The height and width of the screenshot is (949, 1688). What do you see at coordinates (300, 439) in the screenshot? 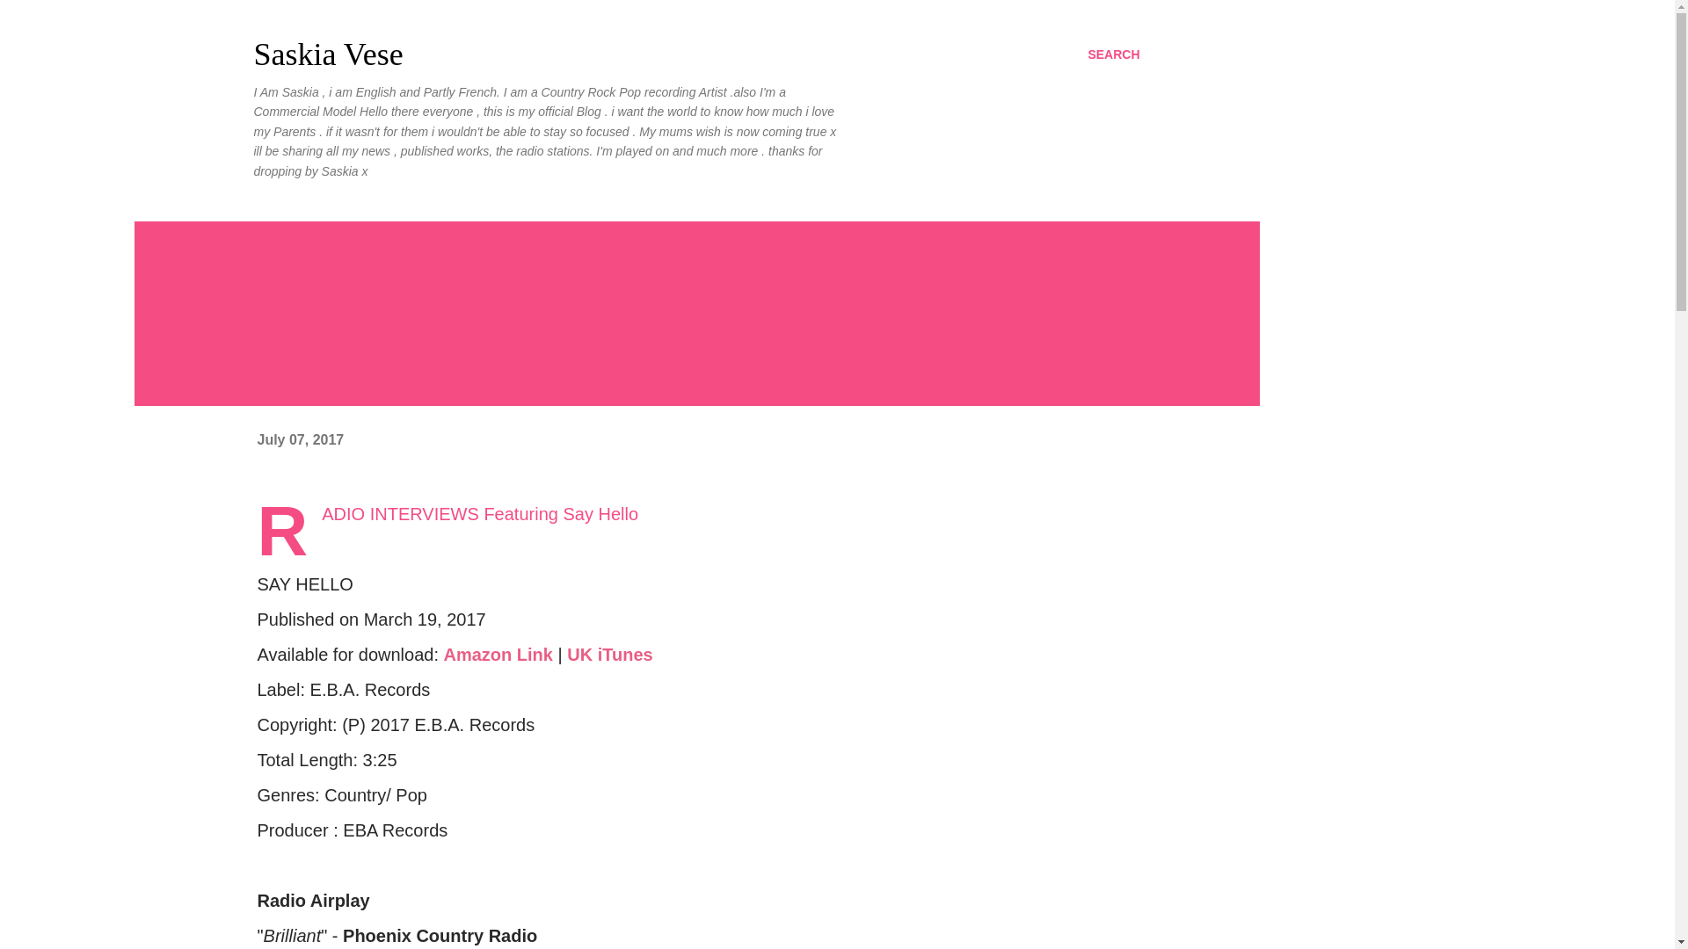
I see `July 07, 2017` at bounding box center [300, 439].